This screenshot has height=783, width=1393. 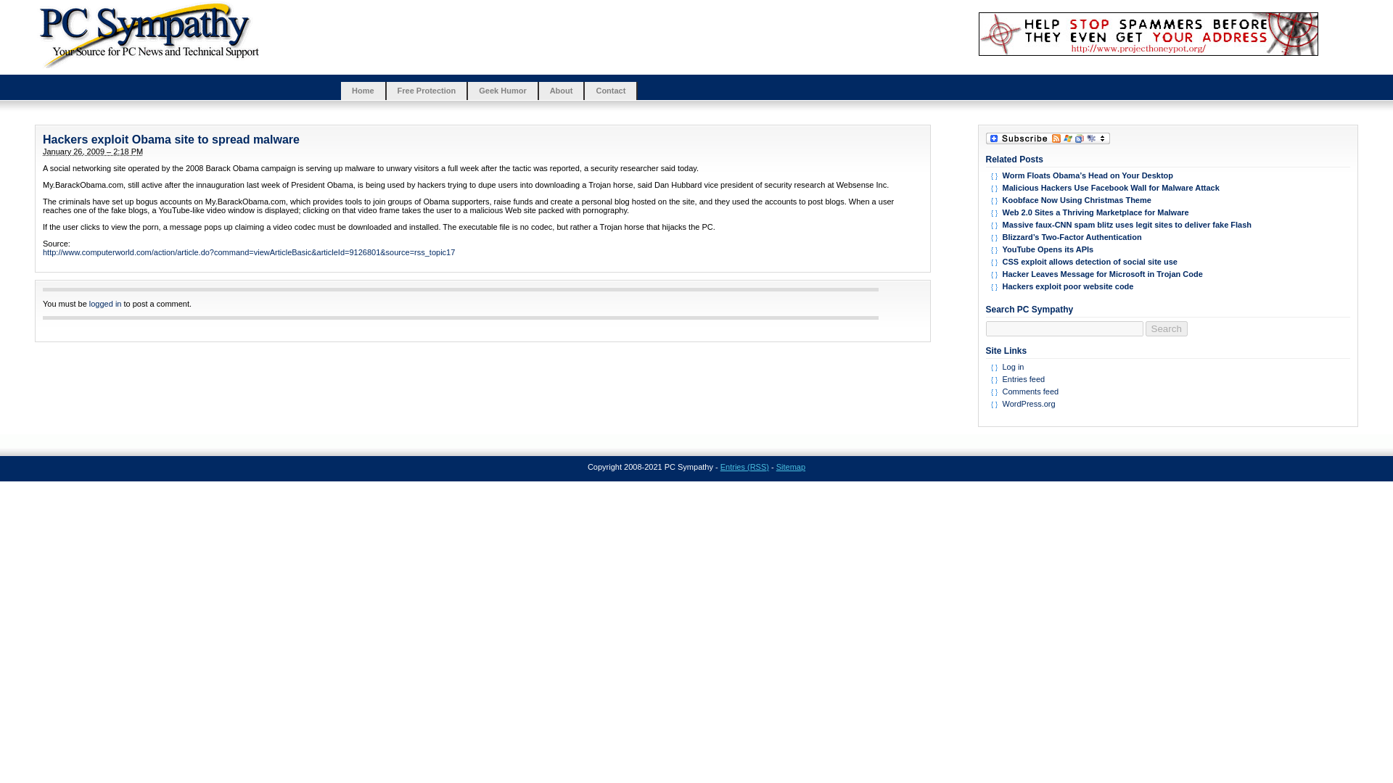 What do you see at coordinates (1068, 286) in the screenshot?
I see `Hackers exploit poor website code` at bounding box center [1068, 286].